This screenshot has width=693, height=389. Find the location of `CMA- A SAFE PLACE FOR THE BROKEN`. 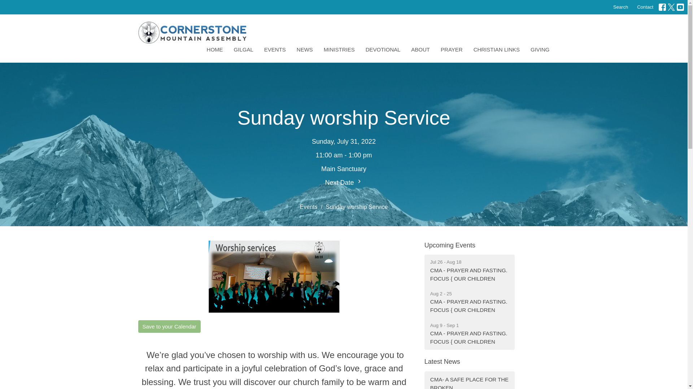

CMA- A SAFE PLACE FOR THE BROKEN is located at coordinates (469, 380).